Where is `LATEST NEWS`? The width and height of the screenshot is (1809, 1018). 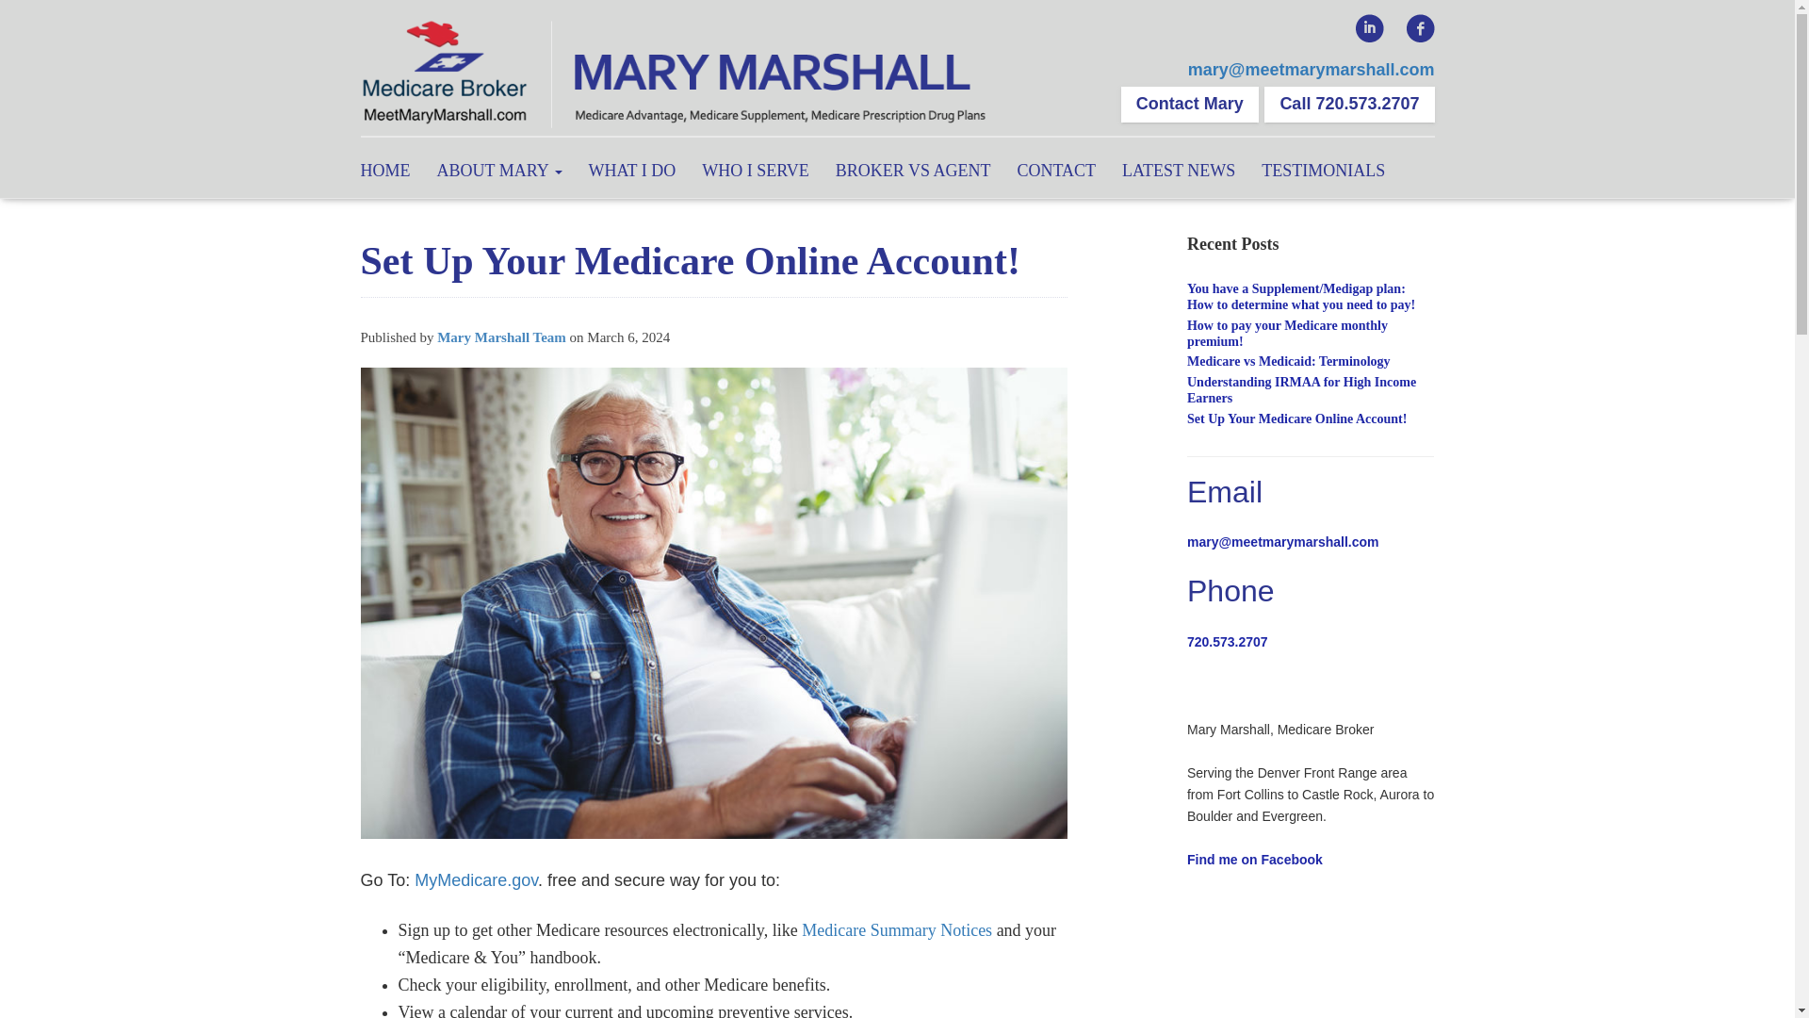
LATEST NEWS is located at coordinates (1178, 168).